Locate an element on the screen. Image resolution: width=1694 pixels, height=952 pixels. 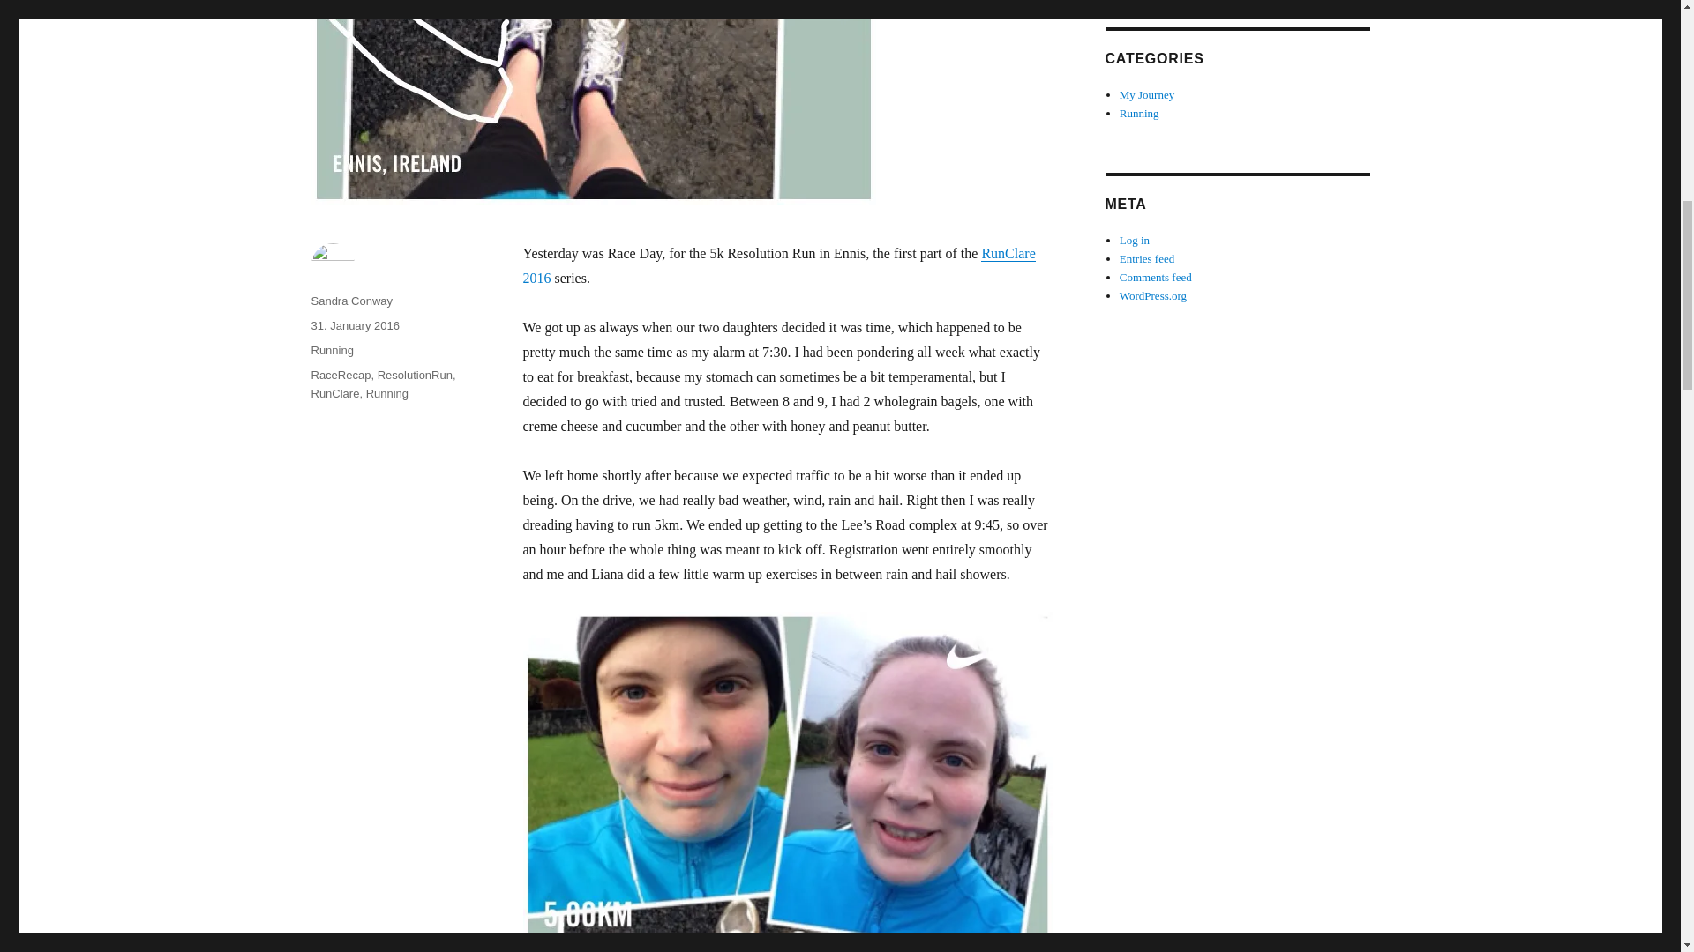
Running is located at coordinates (386, 393).